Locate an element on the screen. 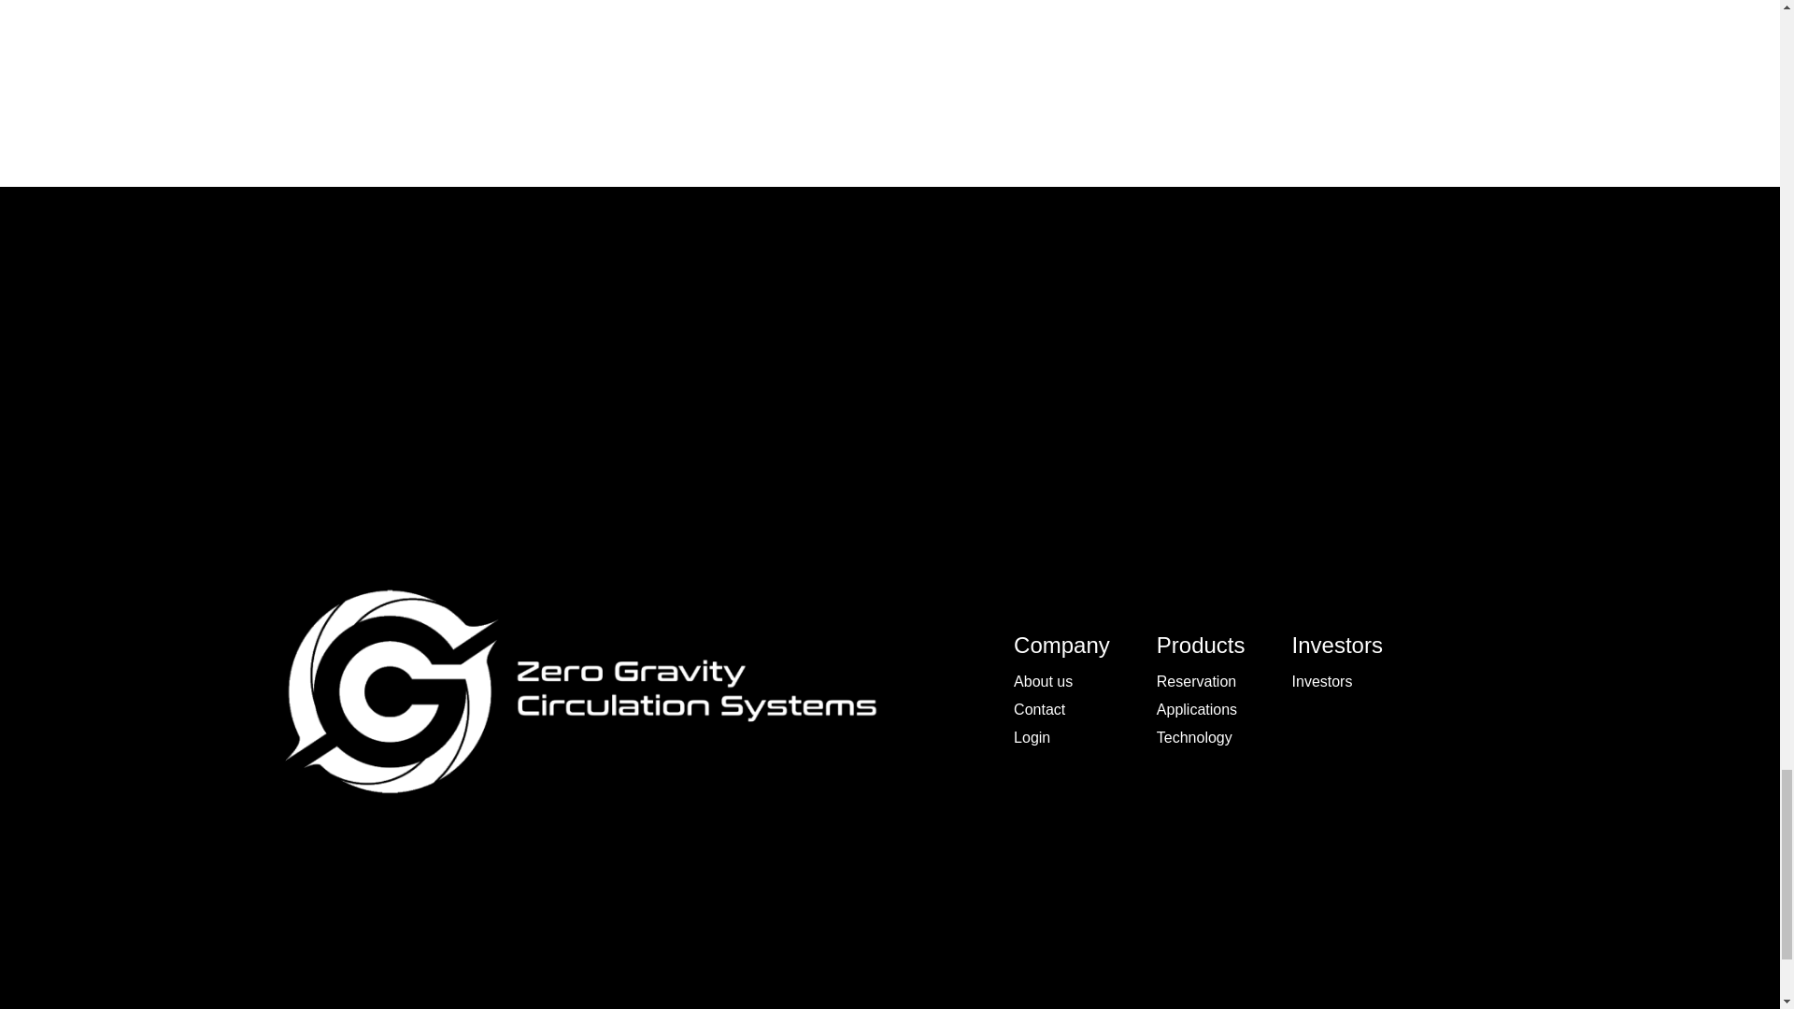 Image resolution: width=1794 pixels, height=1009 pixels. Applications is located at coordinates (1197, 708).